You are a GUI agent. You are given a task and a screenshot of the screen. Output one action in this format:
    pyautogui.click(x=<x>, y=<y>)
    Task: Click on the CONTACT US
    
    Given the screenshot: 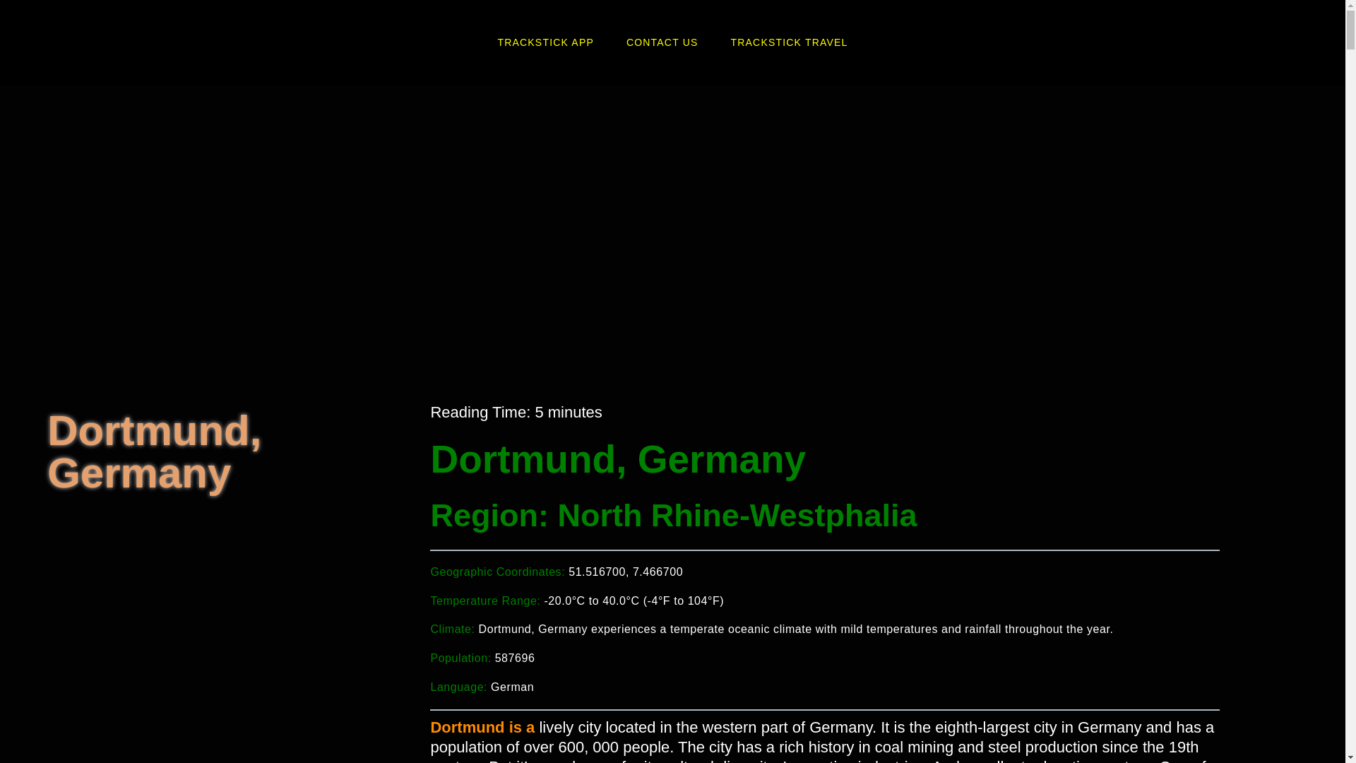 What is the action you would take?
    pyautogui.click(x=662, y=42)
    